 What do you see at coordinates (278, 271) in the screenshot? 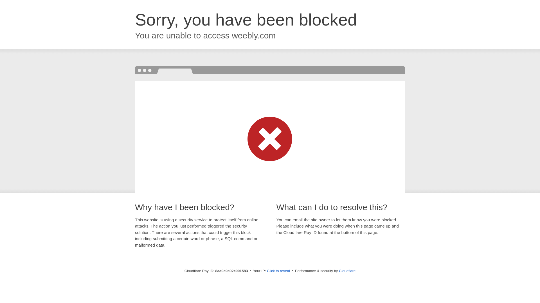
I see `Click to reveal` at bounding box center [278, 271].